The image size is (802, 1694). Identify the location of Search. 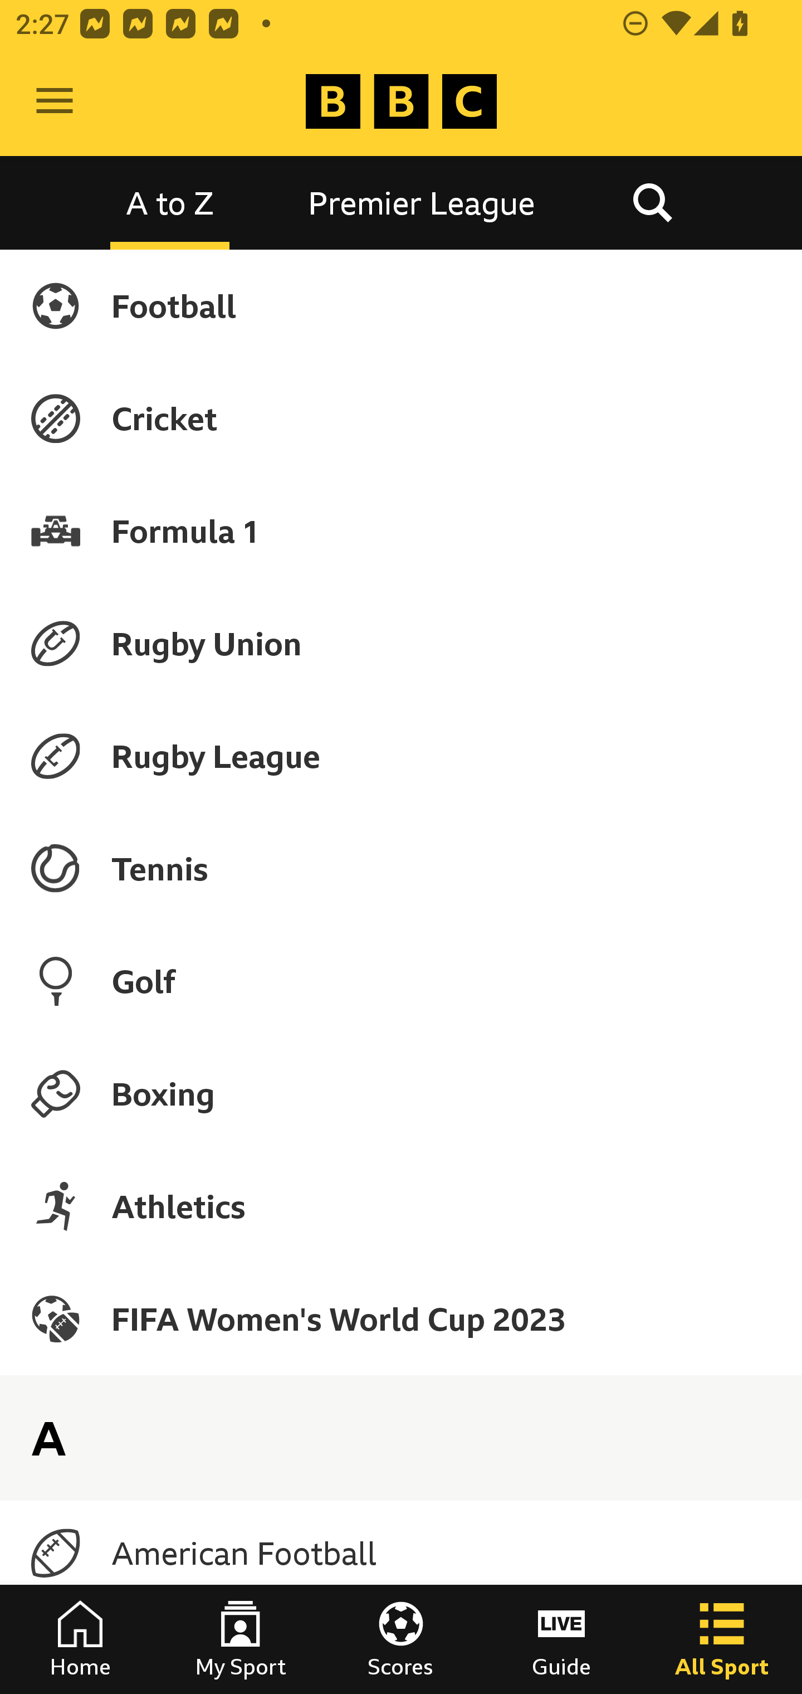
(652, 202).